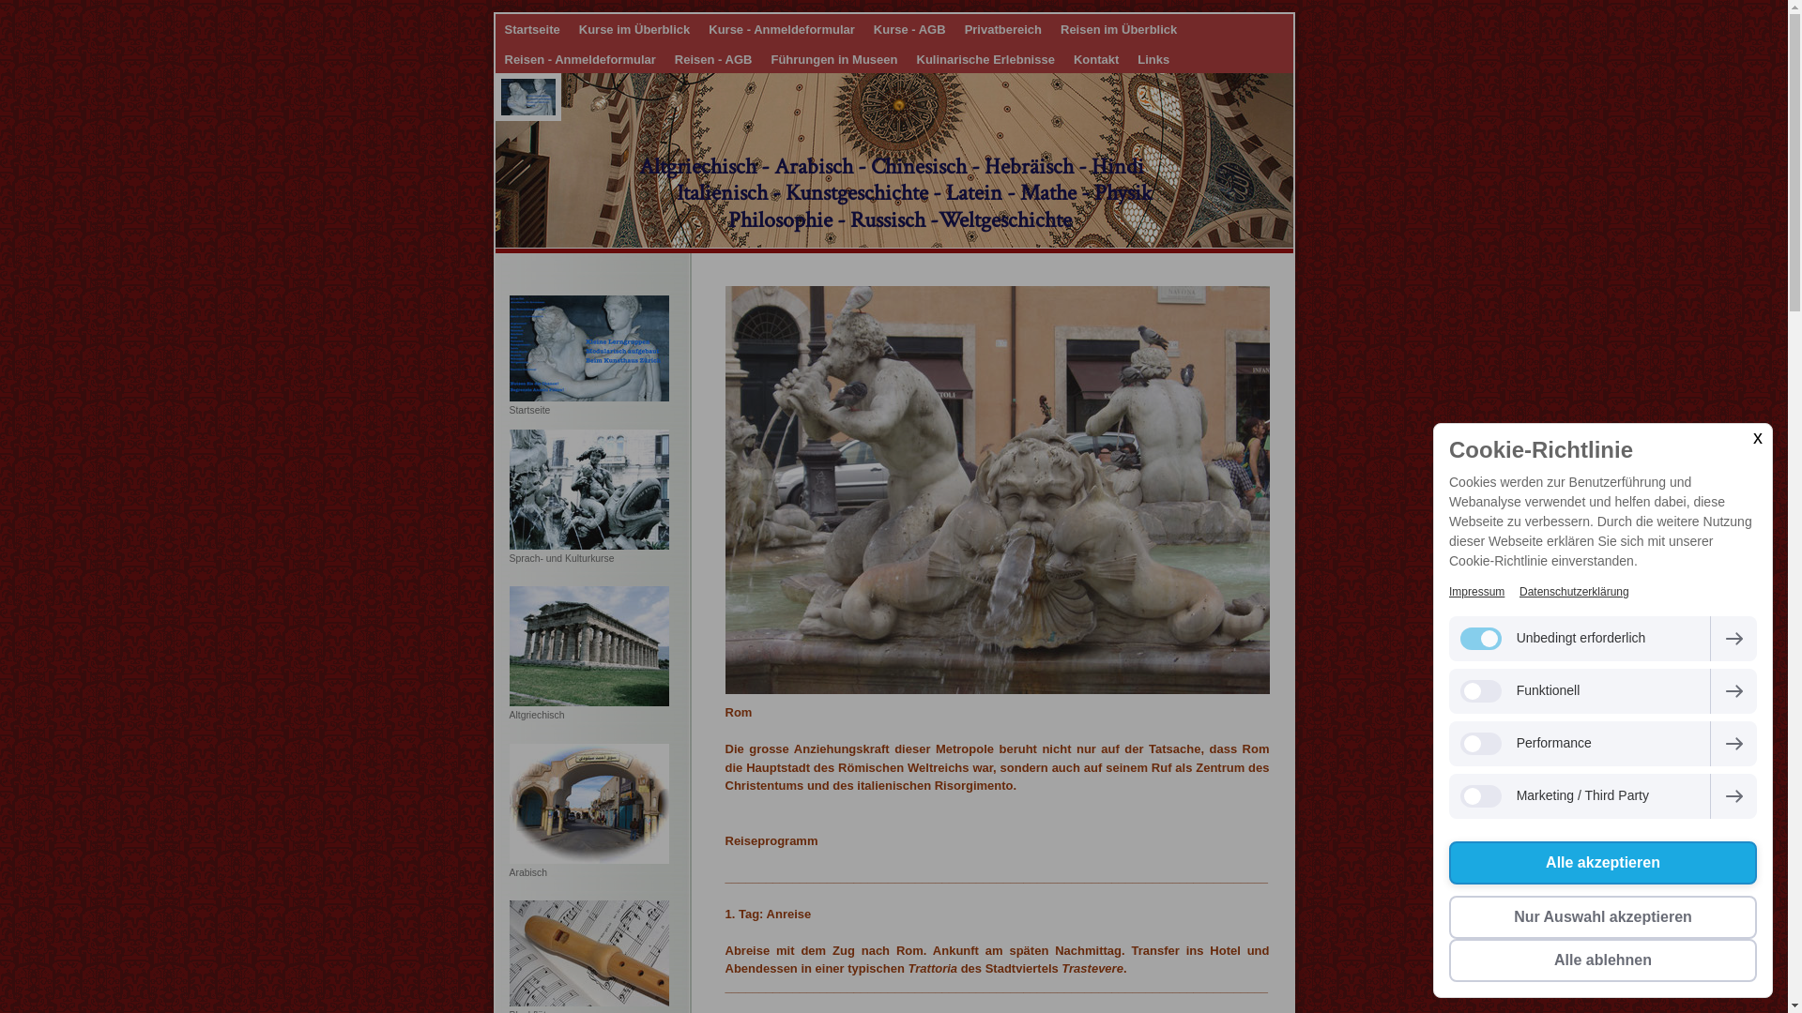 The height and width of the screenshot is (1013, 1802). I want to click on Reisen - Anmeldeformular, so click(580, 58).